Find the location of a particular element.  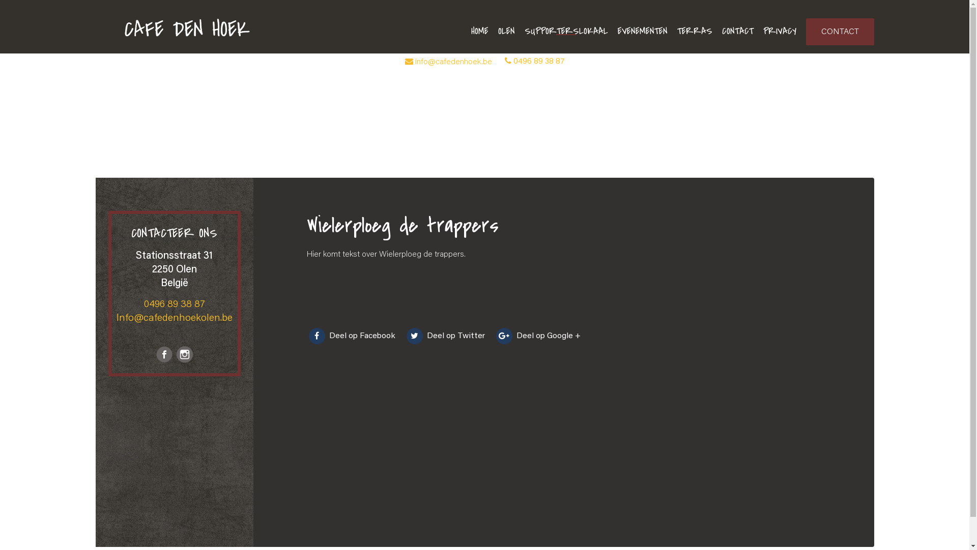

Deel op Twitter is located at coordinates (445, 336).